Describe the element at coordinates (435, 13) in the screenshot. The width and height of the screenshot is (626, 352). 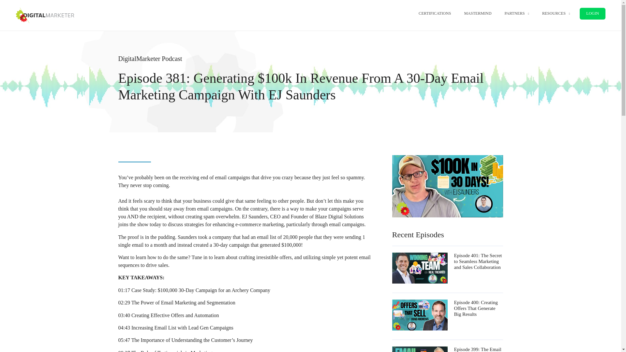
I see `CERTIFICATIONS` at that location.